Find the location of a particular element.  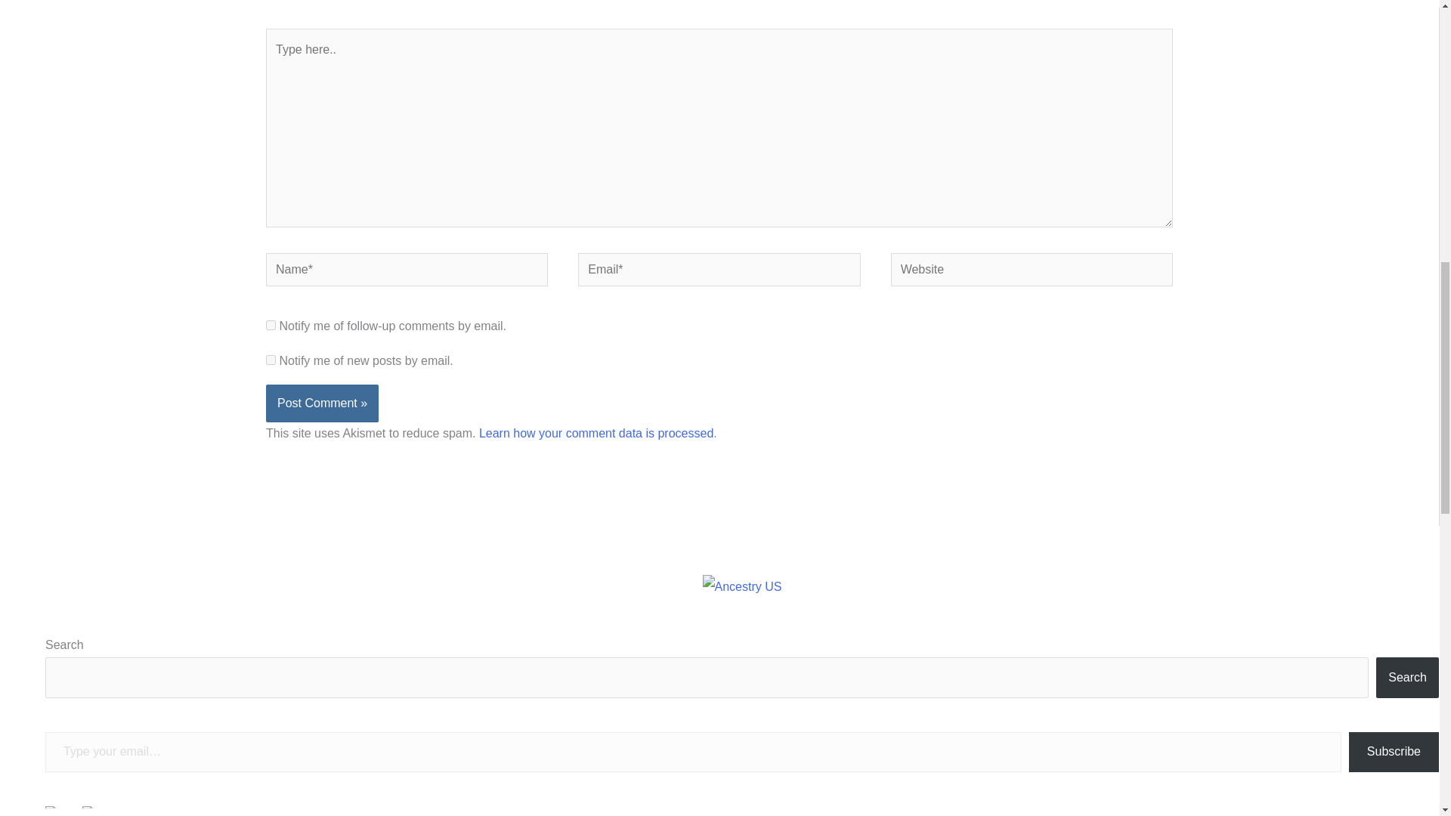

Search is located at coordinates (1407, 678).